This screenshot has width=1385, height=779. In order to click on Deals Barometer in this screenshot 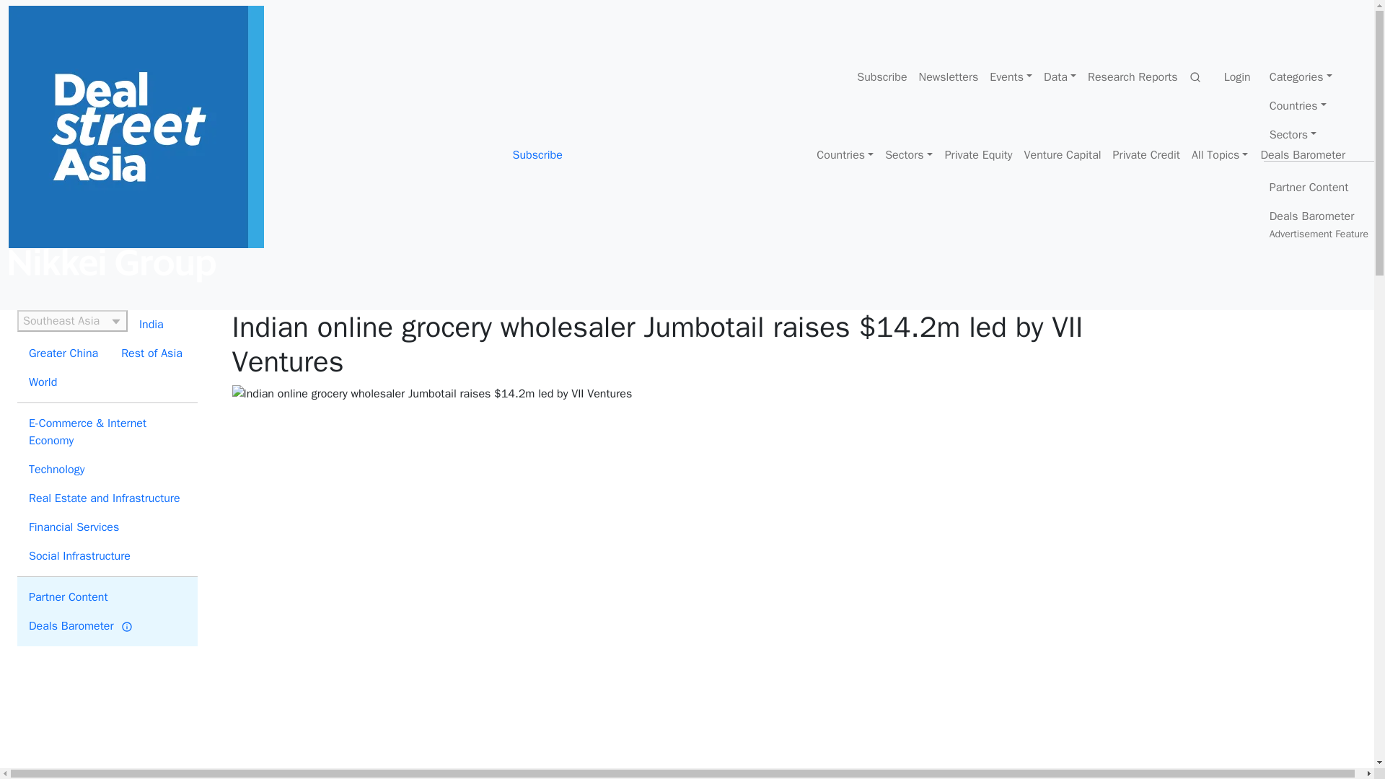, I will do `click(1303, 155)`.